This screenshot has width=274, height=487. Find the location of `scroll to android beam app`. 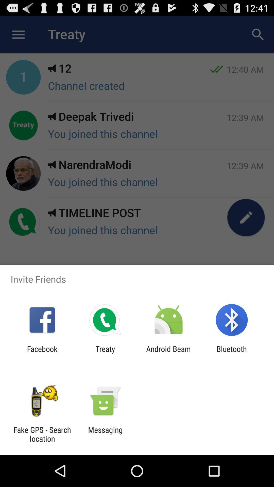

scroll to android beam app is located at coordinates (168, 353).